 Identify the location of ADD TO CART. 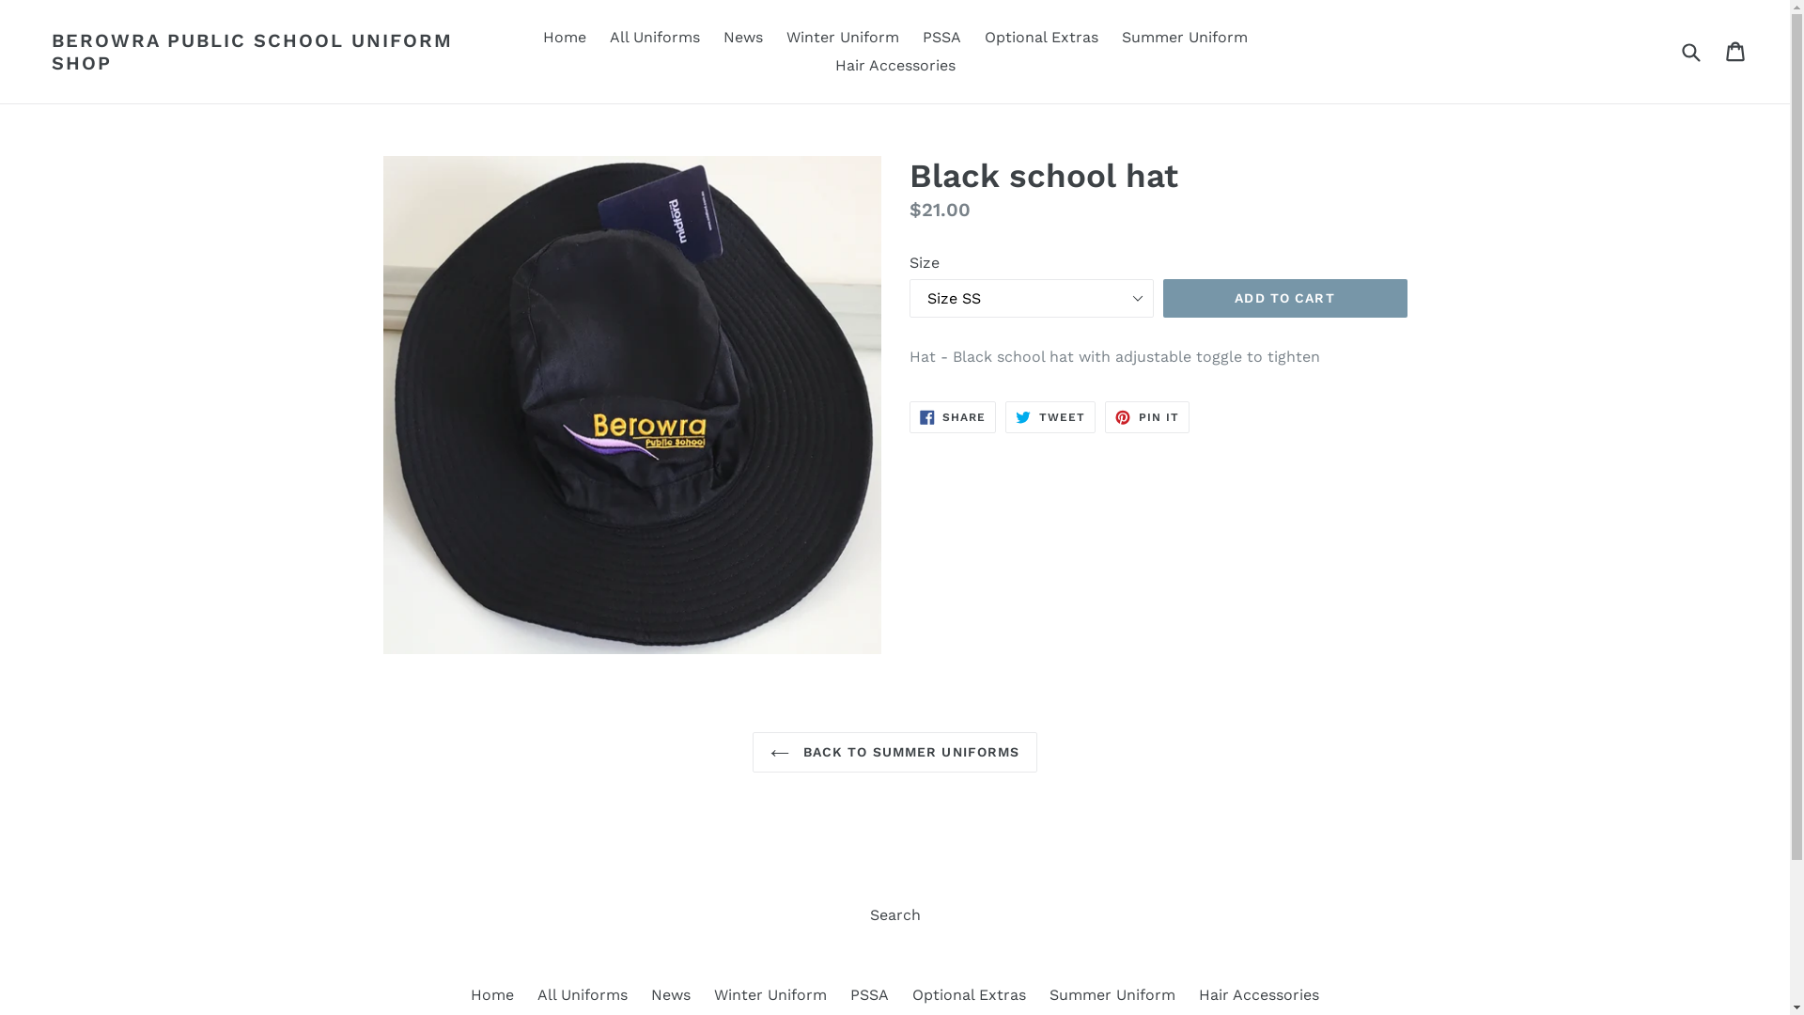
(1285, 299).